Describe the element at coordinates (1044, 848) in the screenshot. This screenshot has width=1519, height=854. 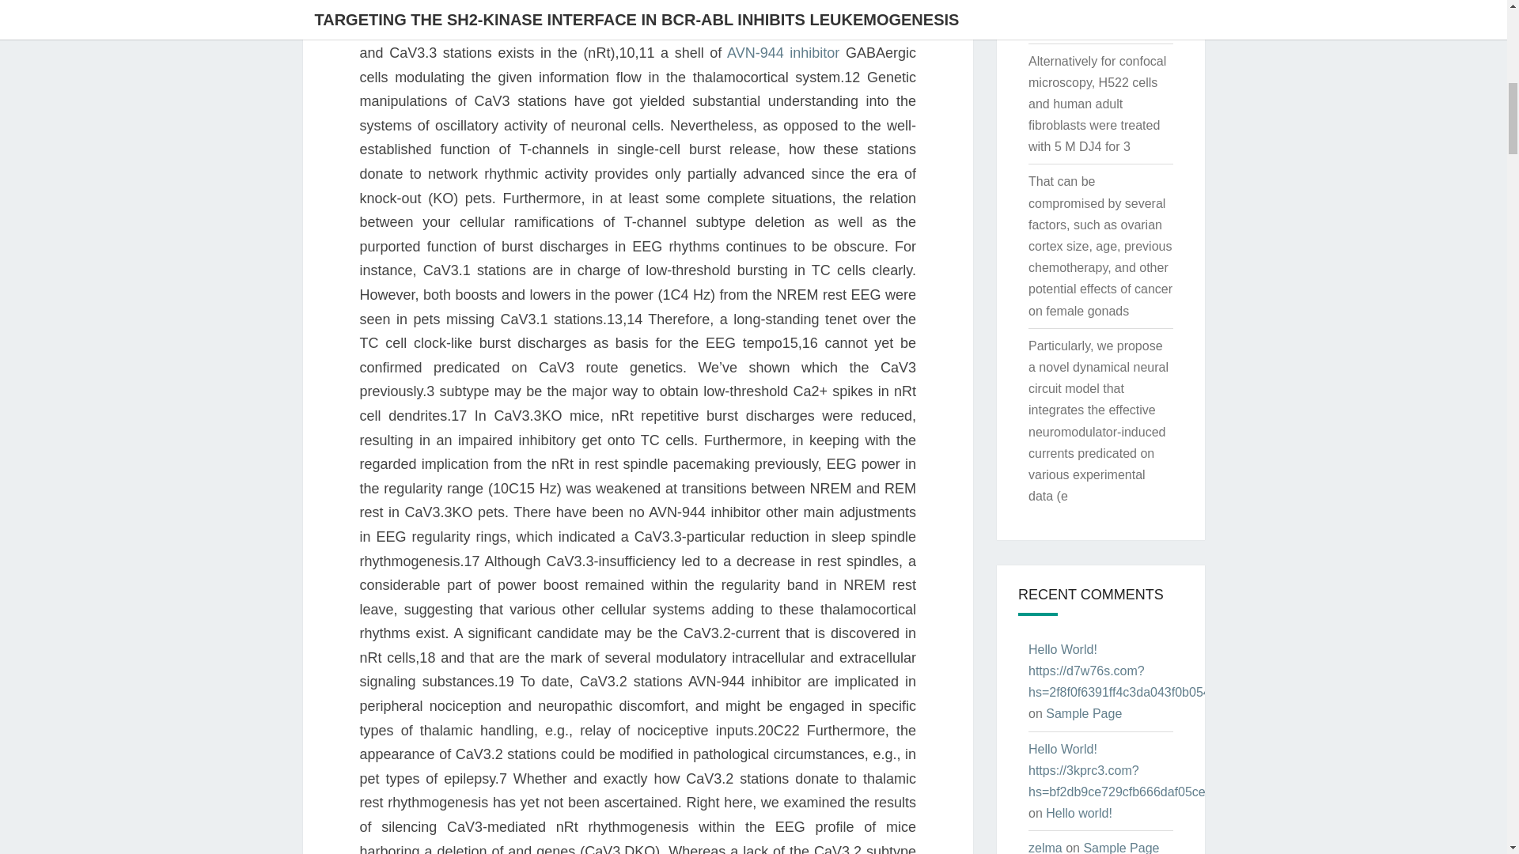
I see `zelma` at that location.